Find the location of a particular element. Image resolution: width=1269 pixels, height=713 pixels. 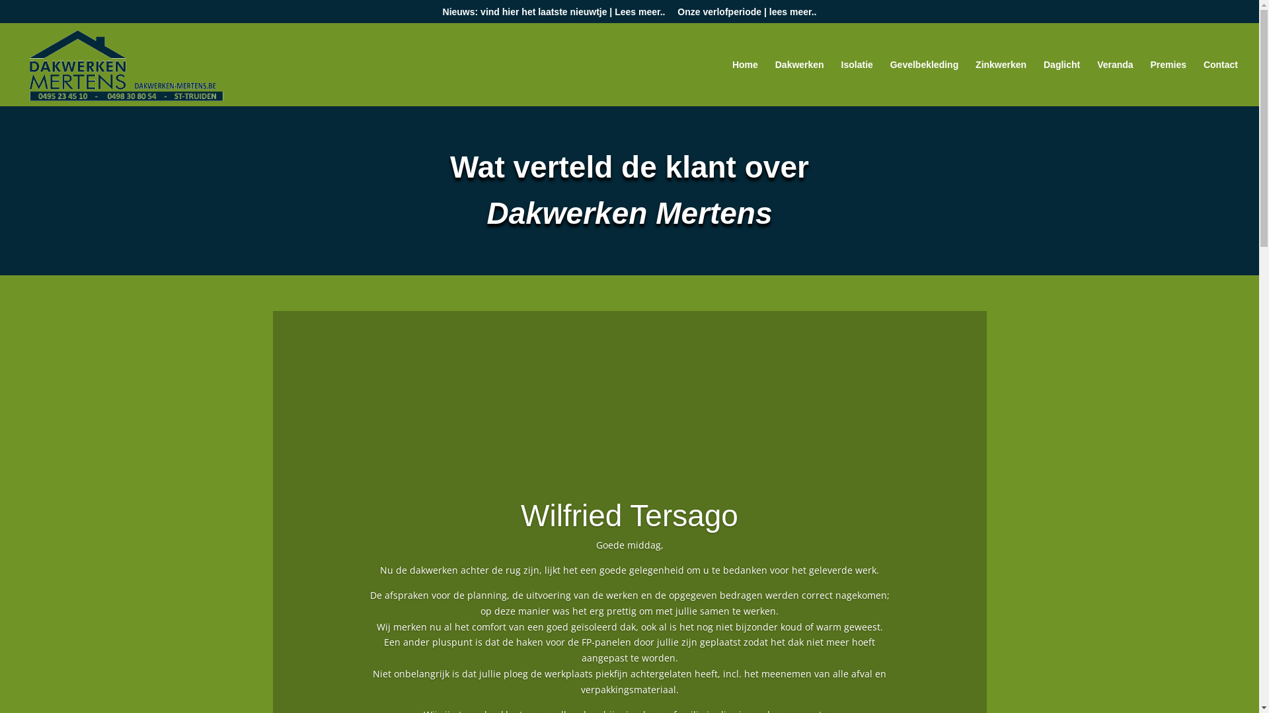

Nieuws: vind hier het laatste nieuwtje | Lees meer.. is located at coordinates (554, 15).